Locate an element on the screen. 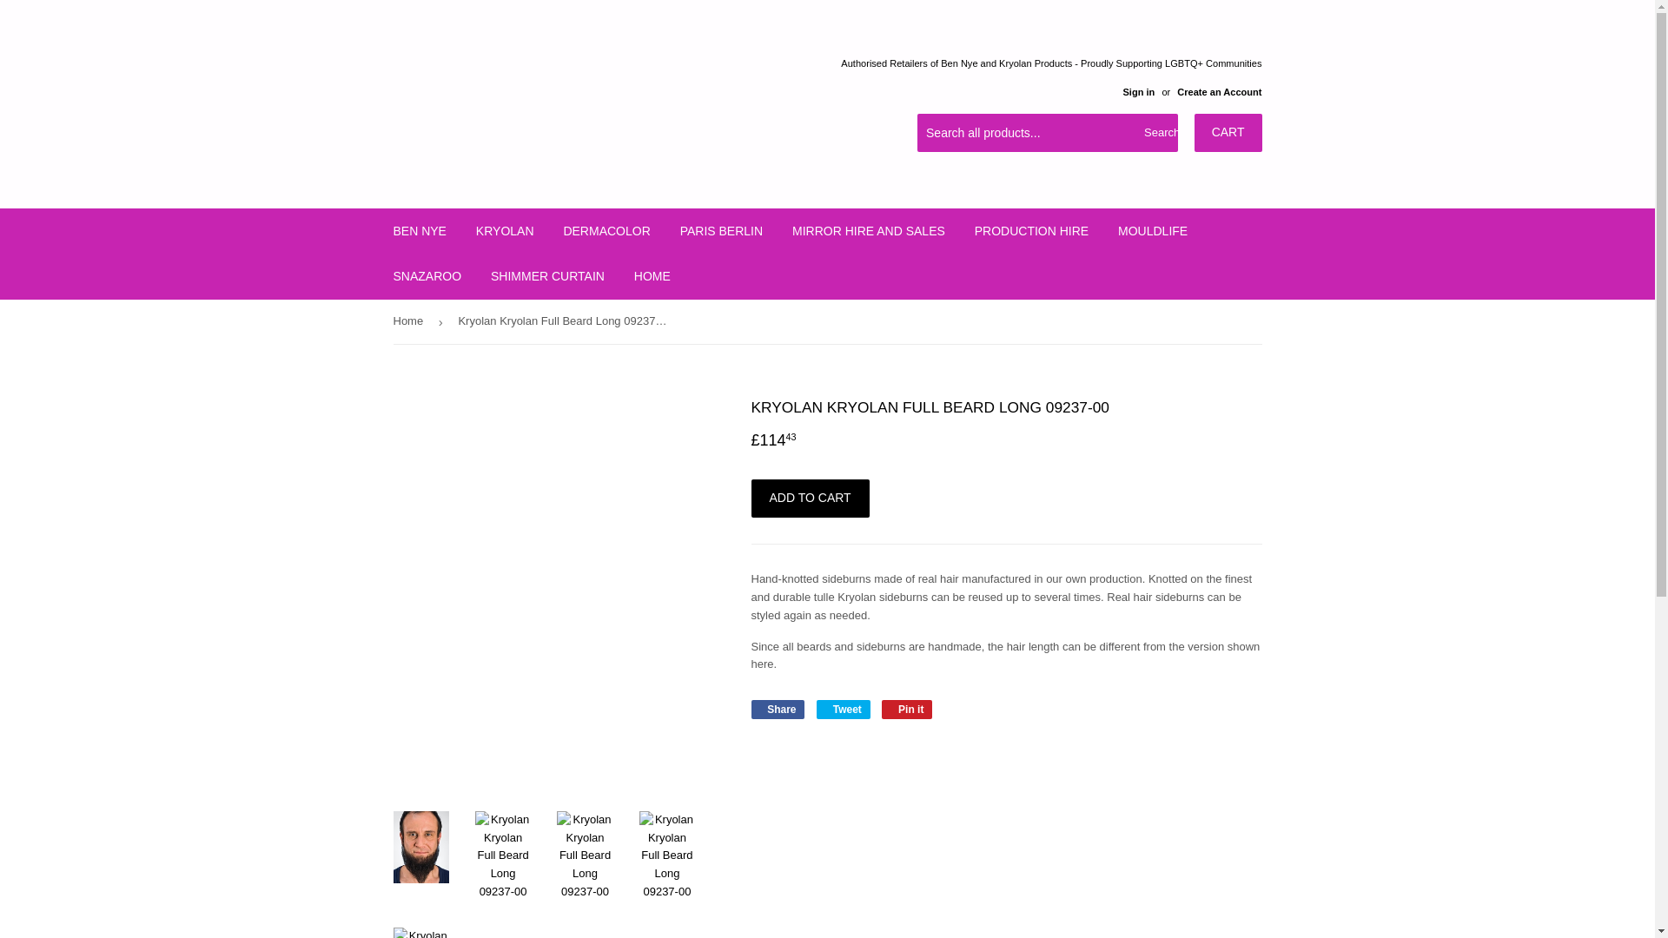 The height and width of the screenshot is (938, 1668). PARIS BERLIN is located at coordinates (721, 230).